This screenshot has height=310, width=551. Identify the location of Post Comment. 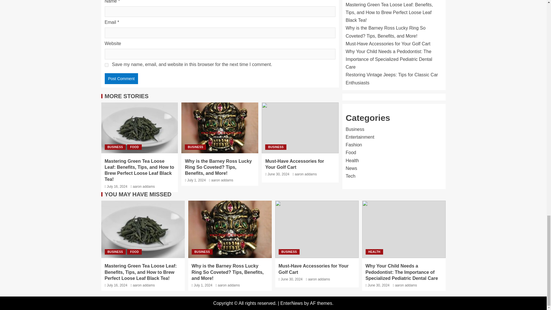
(121, 78).